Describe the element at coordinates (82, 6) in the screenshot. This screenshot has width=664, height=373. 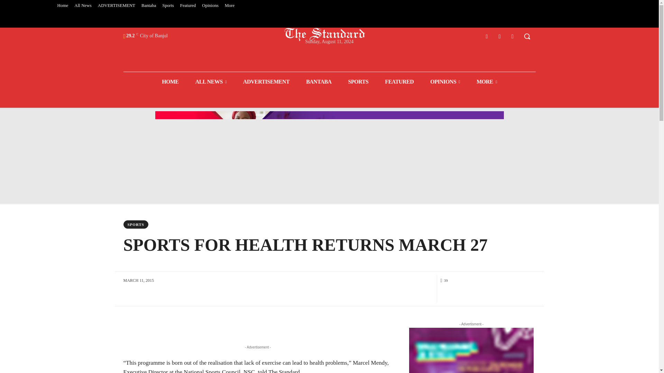
I see `All News` at that location.